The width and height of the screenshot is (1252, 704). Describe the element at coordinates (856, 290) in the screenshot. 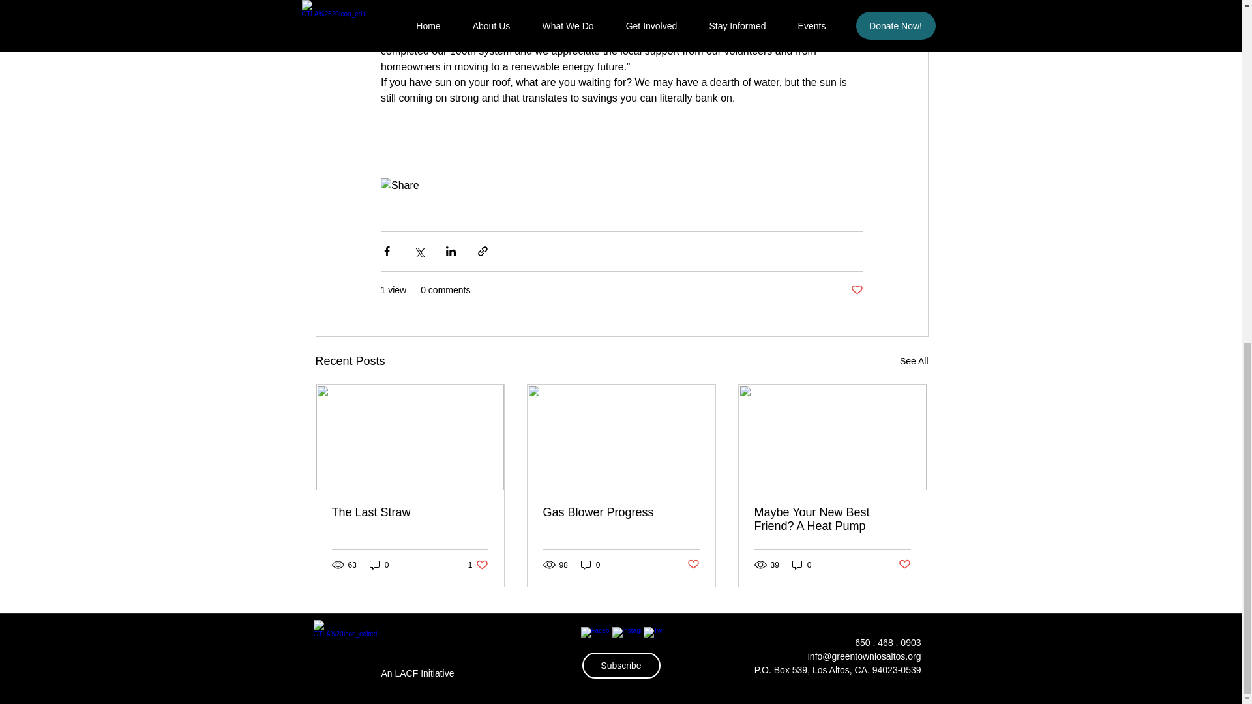

I see `Post not marked as liked` at that location.